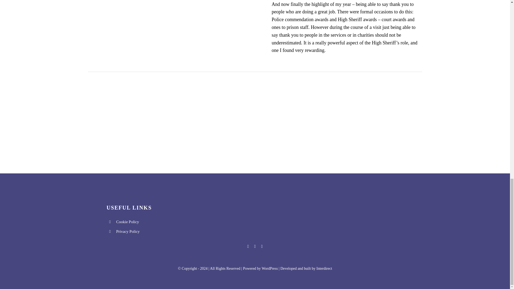 The image size is (514, 289). Describe the element at coordinates (324, 268) in the screenshot. I see `Interdirect` at that location.